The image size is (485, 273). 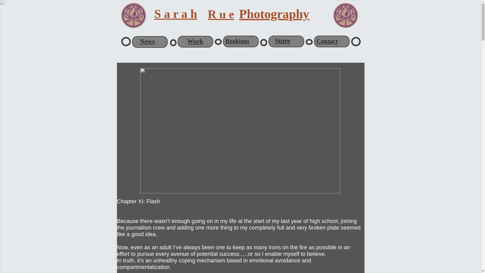 What do you see at coordinates (237, 41) in the screenshot?
I see `Bookings` at bounding box center [237, 41].